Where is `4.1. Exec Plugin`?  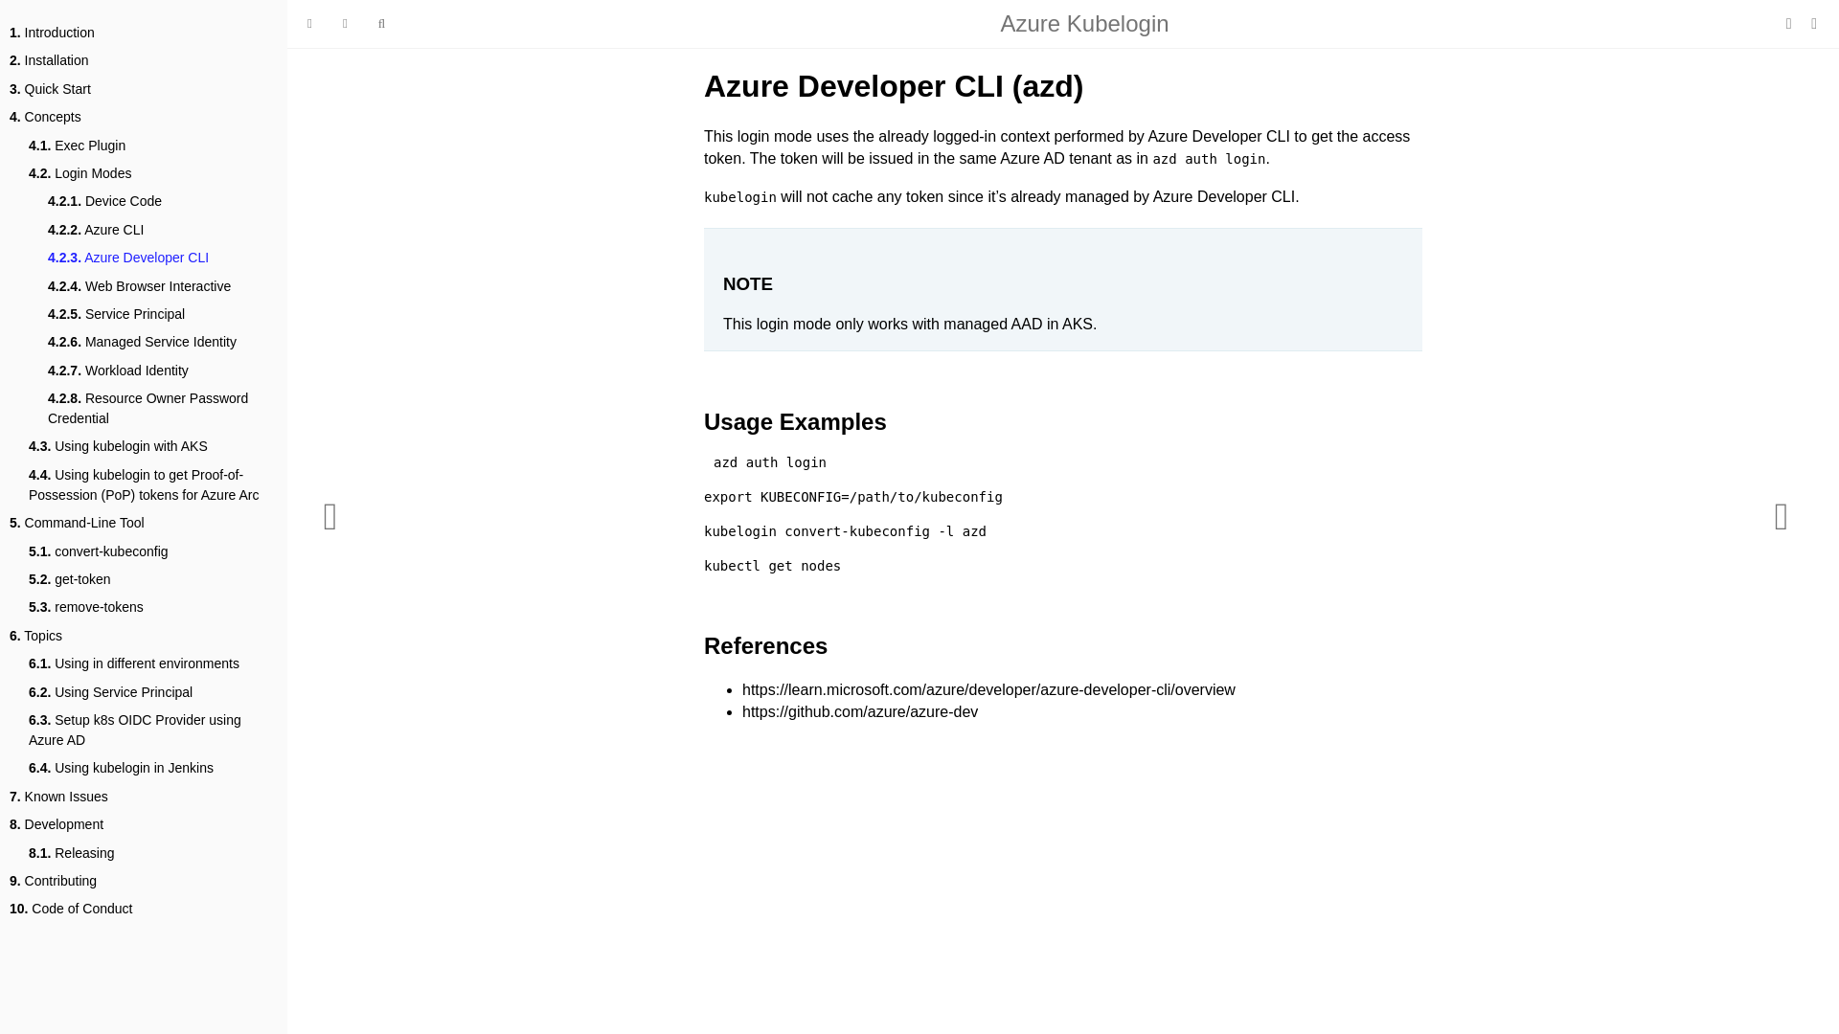 4.1. Exec Plugin is located at coordinates (77, 146).